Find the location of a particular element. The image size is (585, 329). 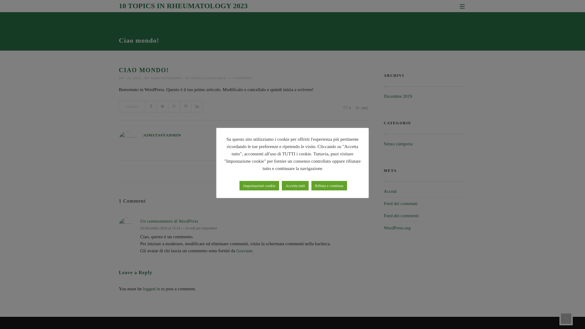

Share on Pinterest is located at coordinates (186, 107).